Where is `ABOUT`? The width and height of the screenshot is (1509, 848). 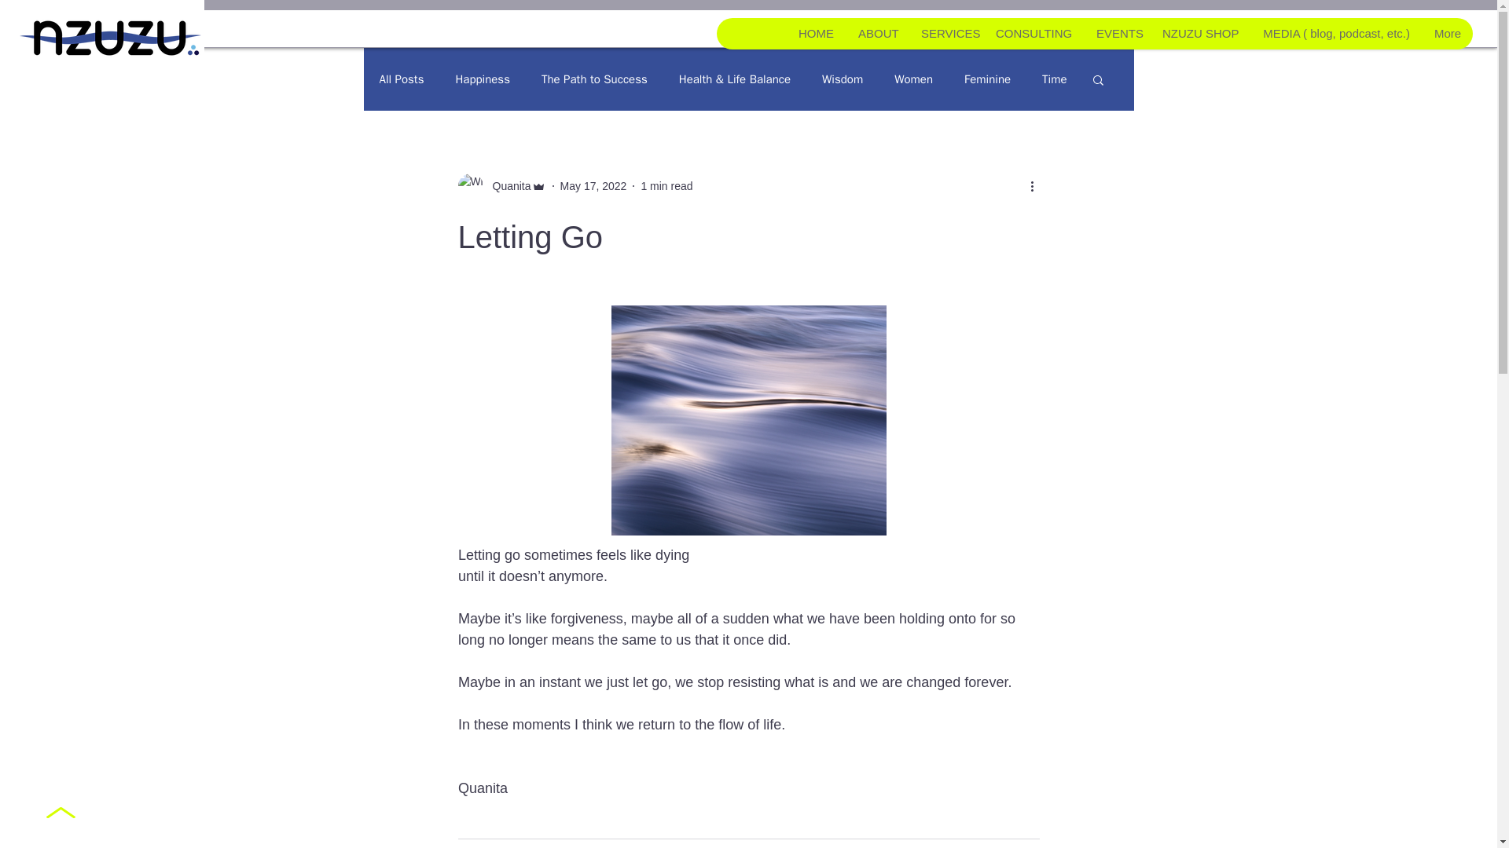
ABOUT is located at coordinates (876, 33).